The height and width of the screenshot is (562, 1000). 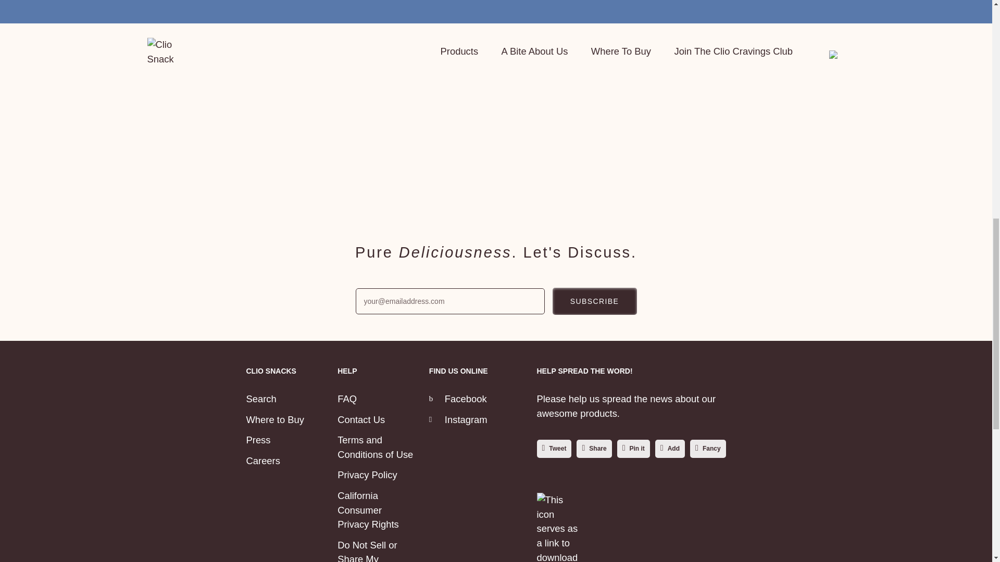 I want to click on Press, so click(x=258, y=440).